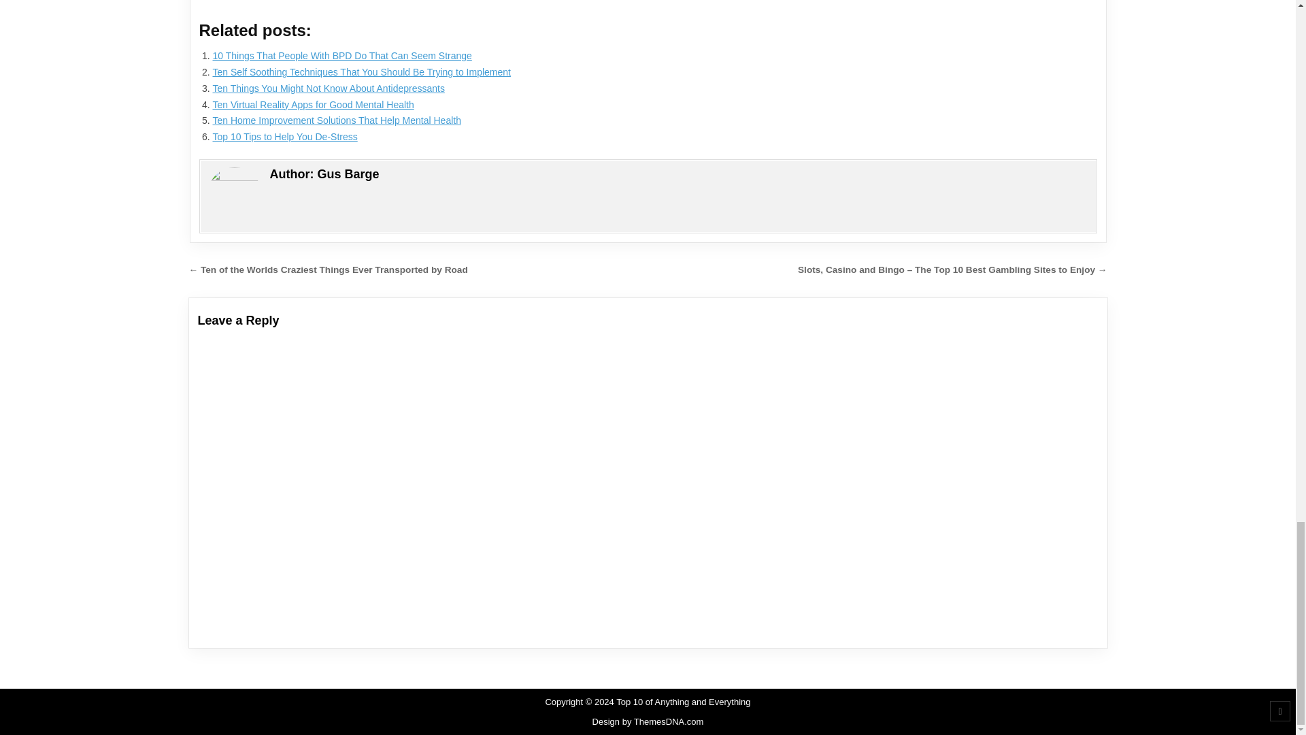  What do you see at coordinates (284, 137) in the screenshot?
I see `Top 10 Tips to Help You De-Stress` at bounding box center [284, 137].